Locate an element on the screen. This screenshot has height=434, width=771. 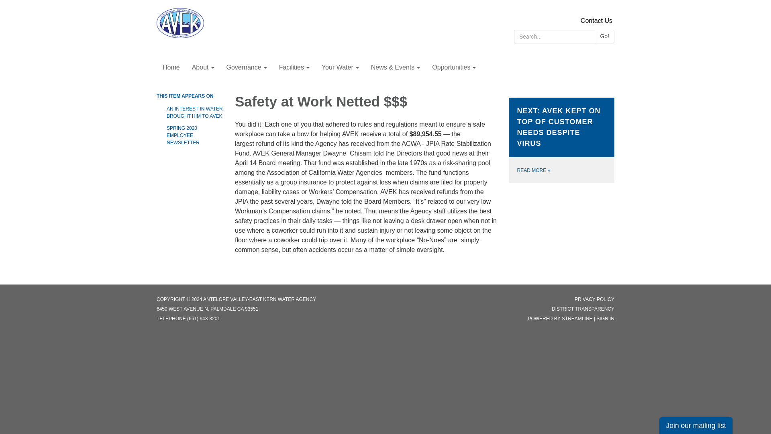
Governance is located at coordinates (246, 68).